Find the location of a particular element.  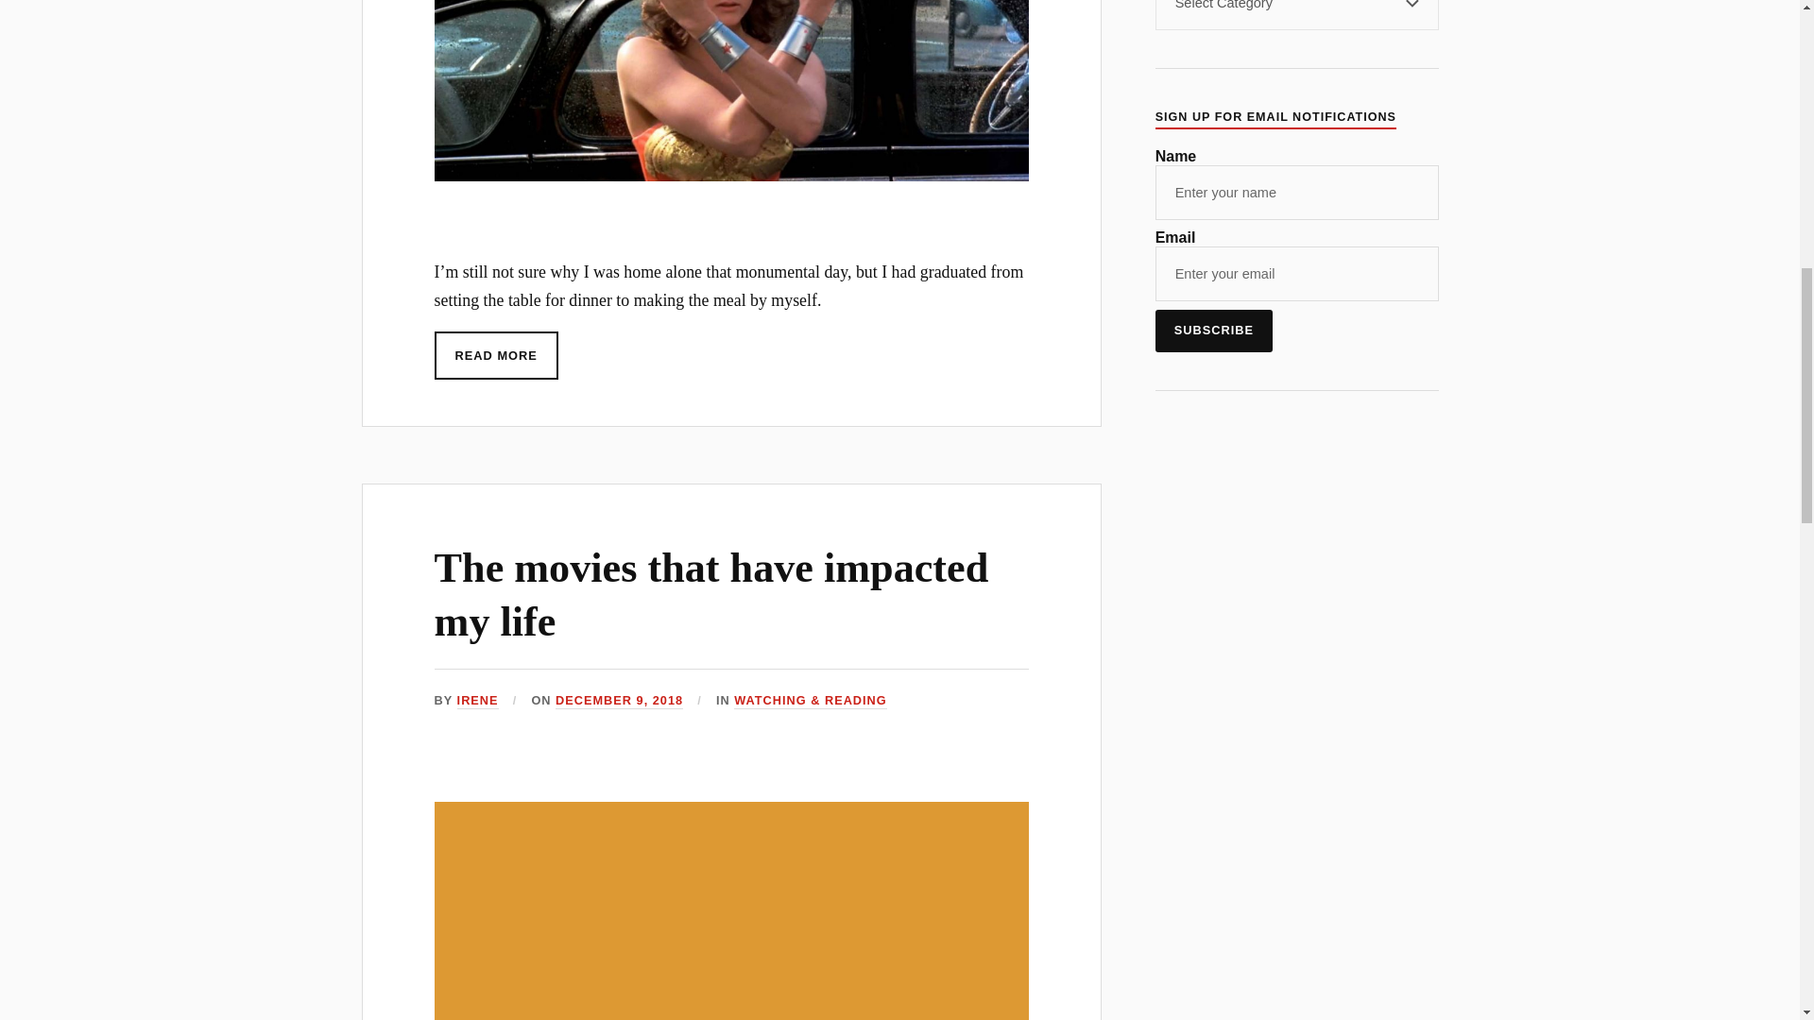

Posts by Irene is located at coordinates (478, 701).